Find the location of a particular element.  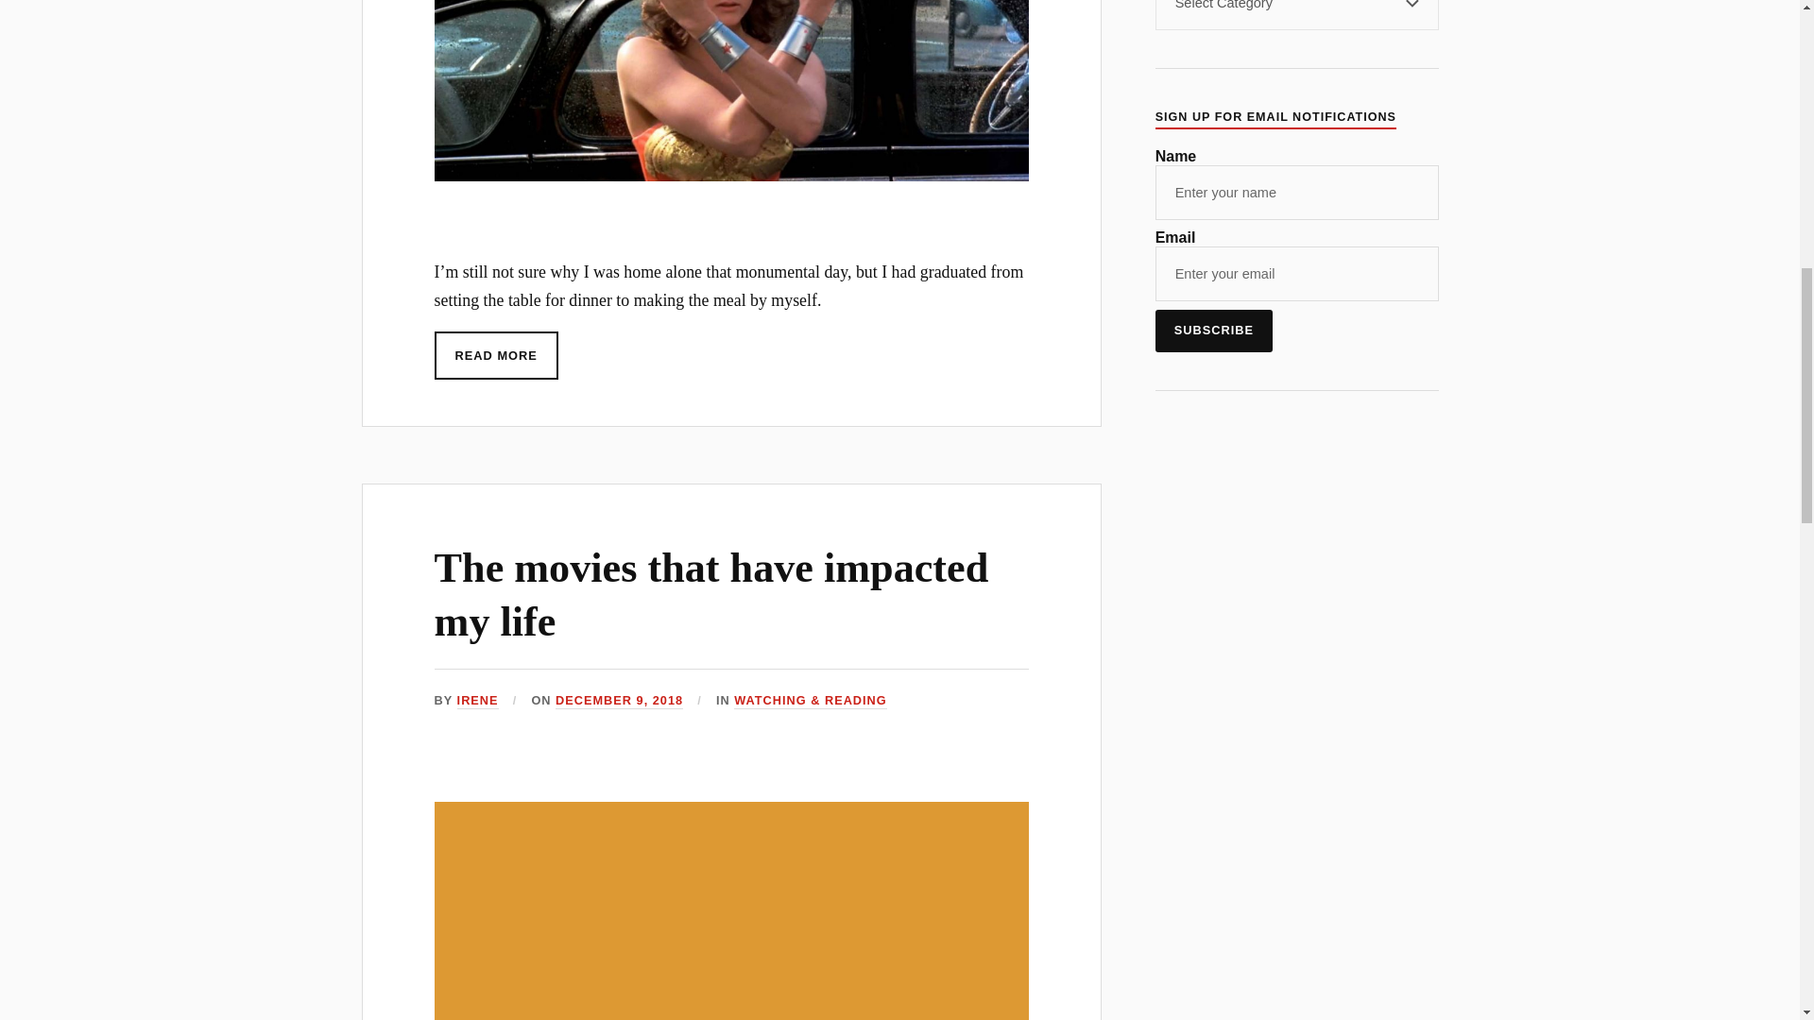

Posts by Irene is located at coordinates (478, 701).